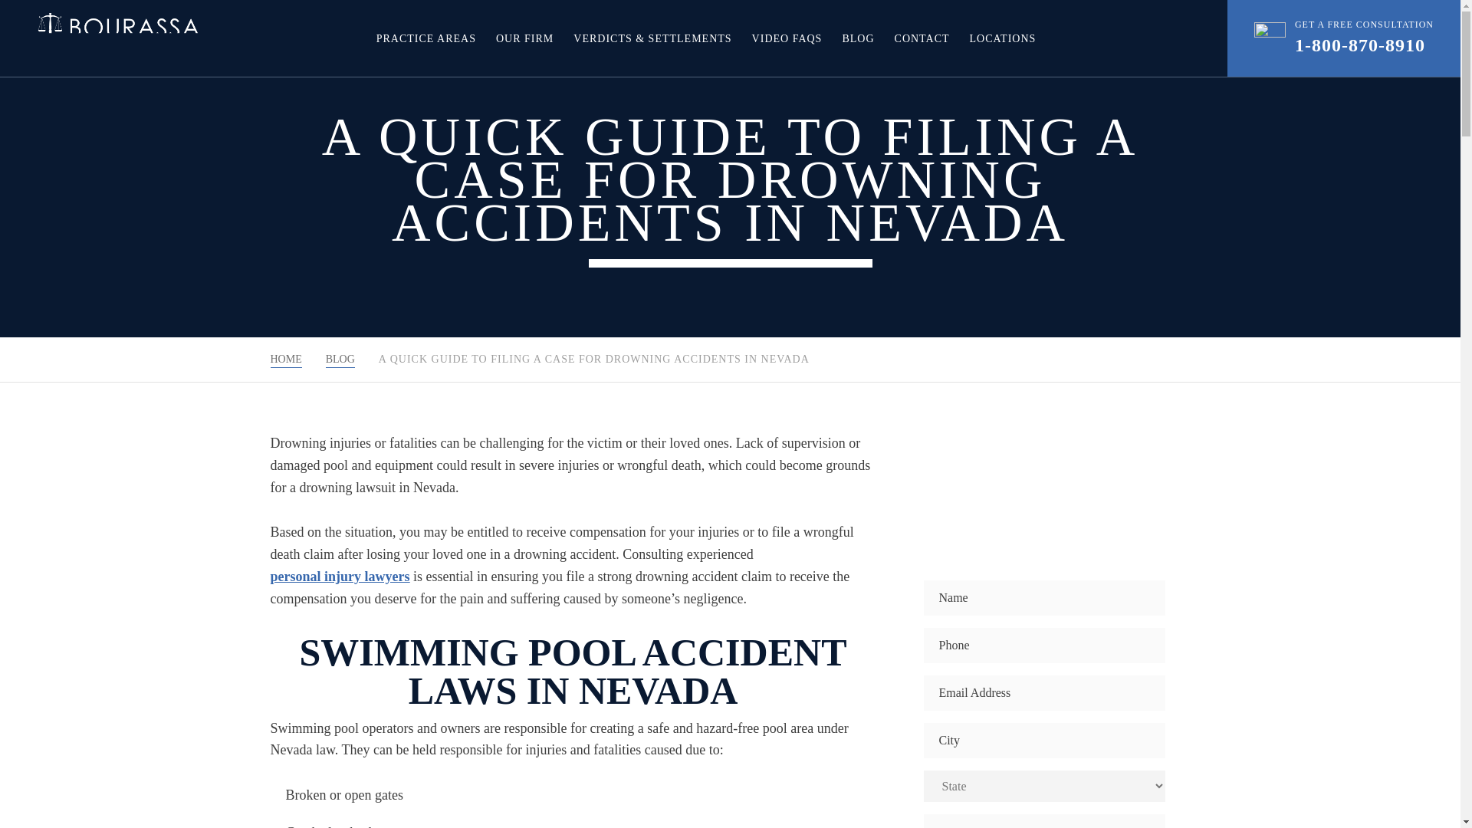  Describe the element at coordinates (858, 38) in the screenshot. I see `BLOG` at that location.